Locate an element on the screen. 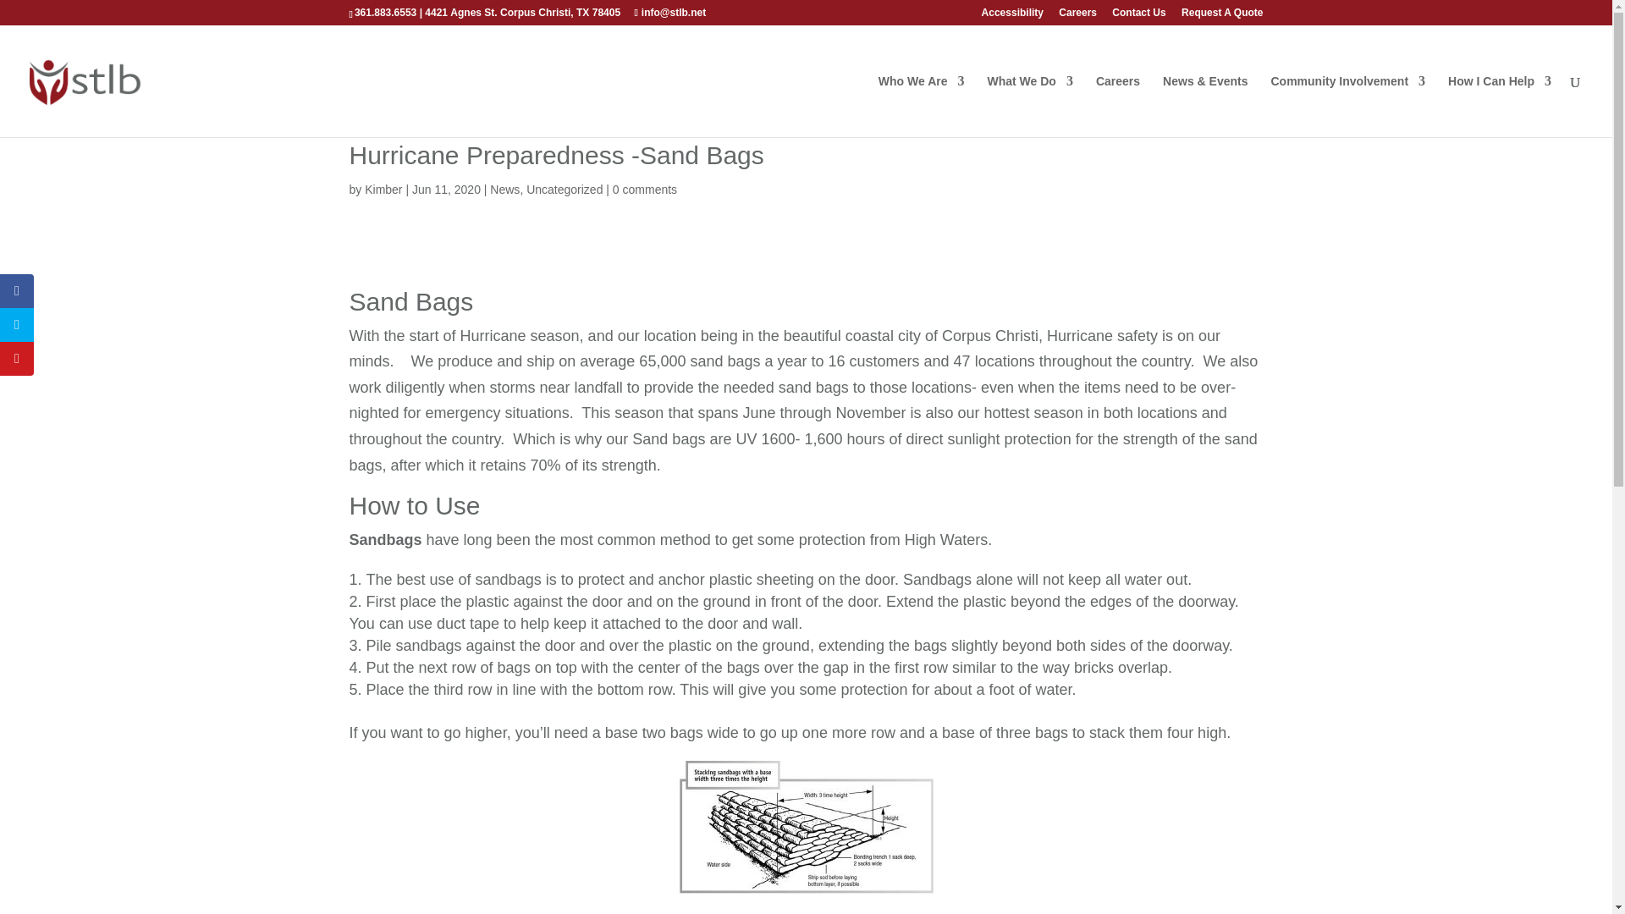  Posts by Kimber is located at coordinates (383, 190).